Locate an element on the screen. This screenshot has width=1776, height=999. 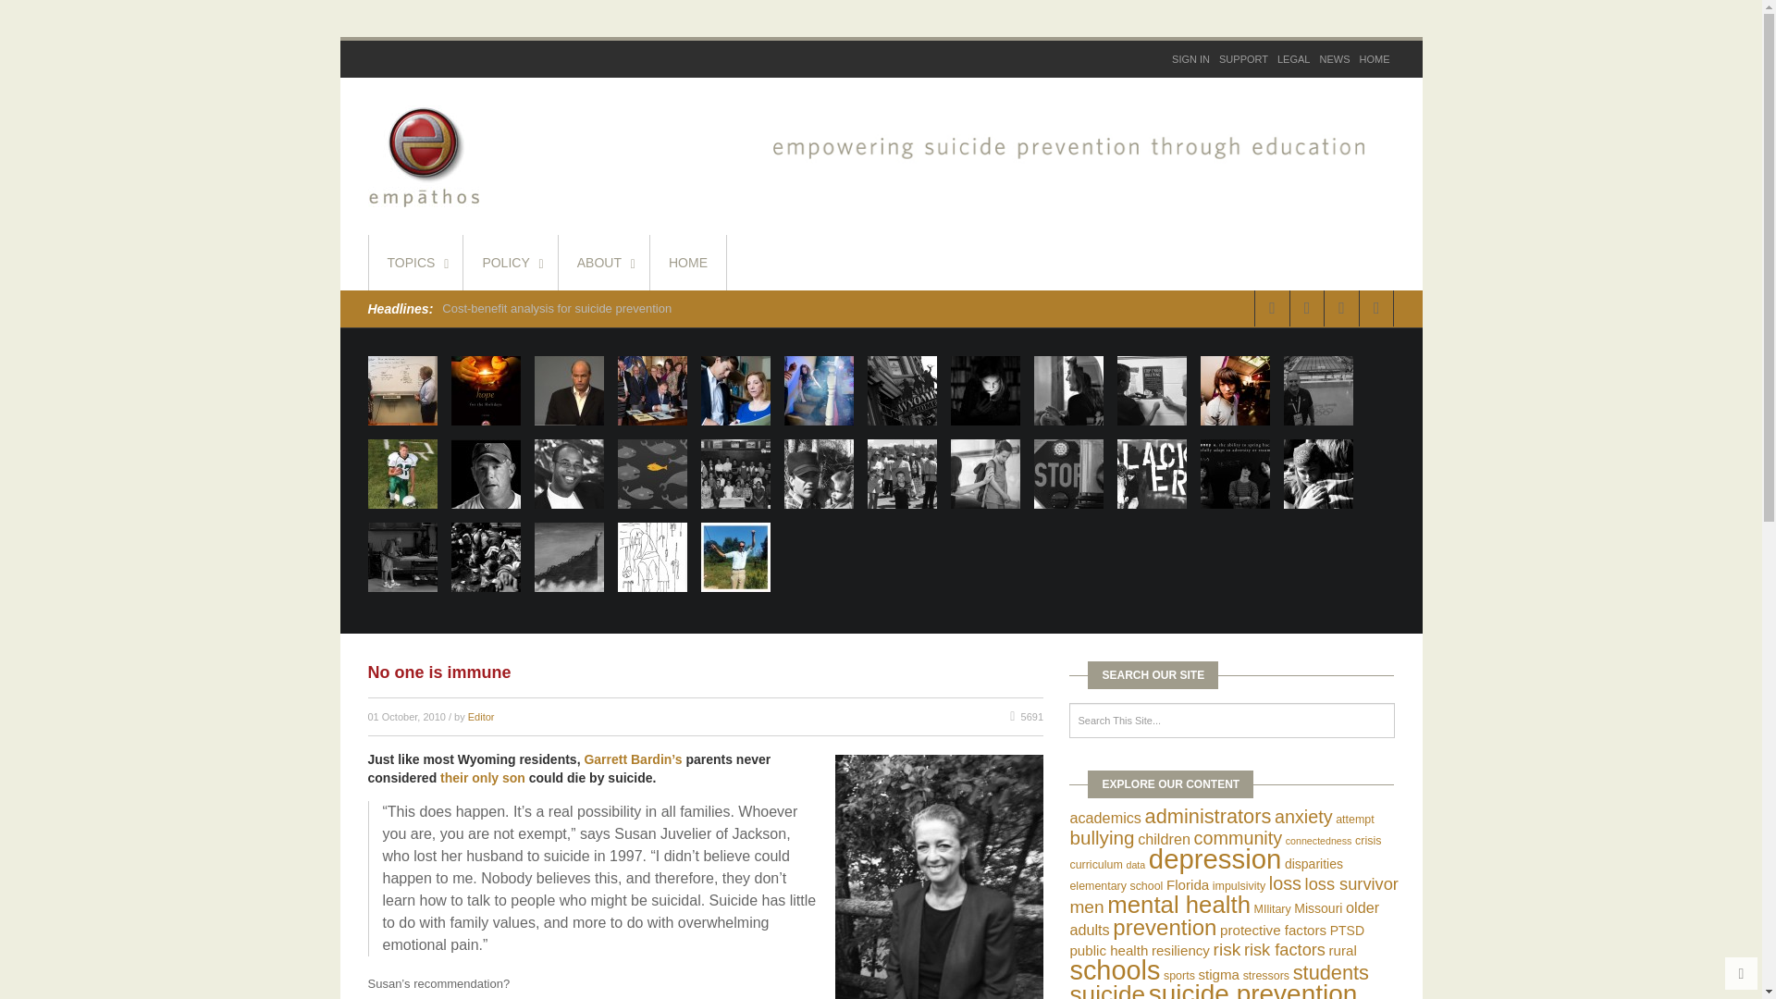
SIGN IN is located at coordinates (1190, 59).